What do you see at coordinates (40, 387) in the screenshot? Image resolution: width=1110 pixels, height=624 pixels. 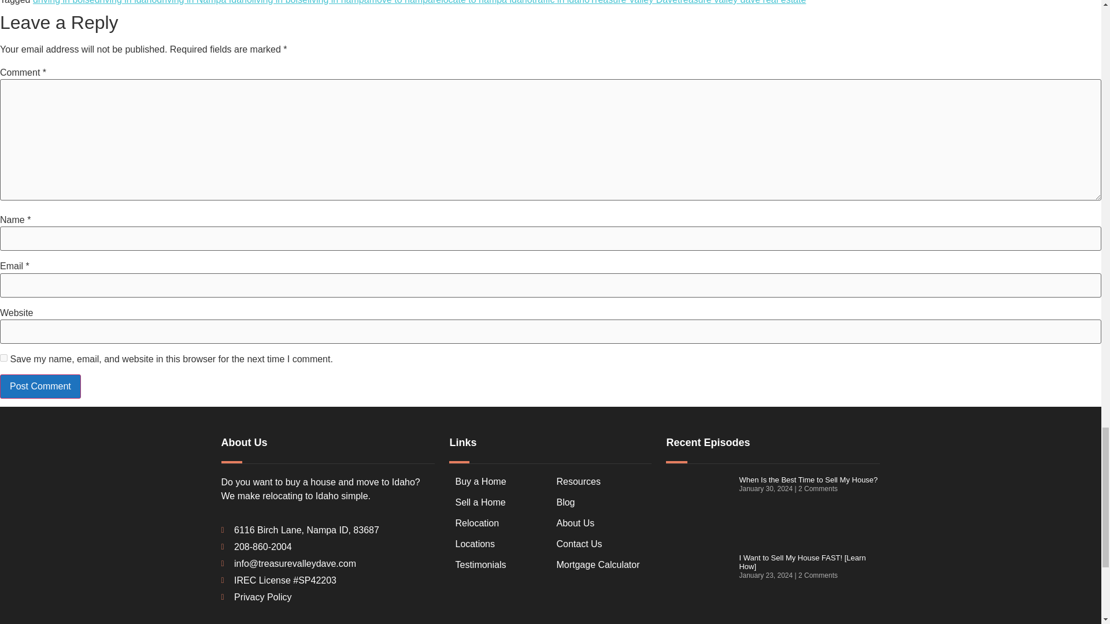 I see `Post Comment` at bounding box center [40, 387].